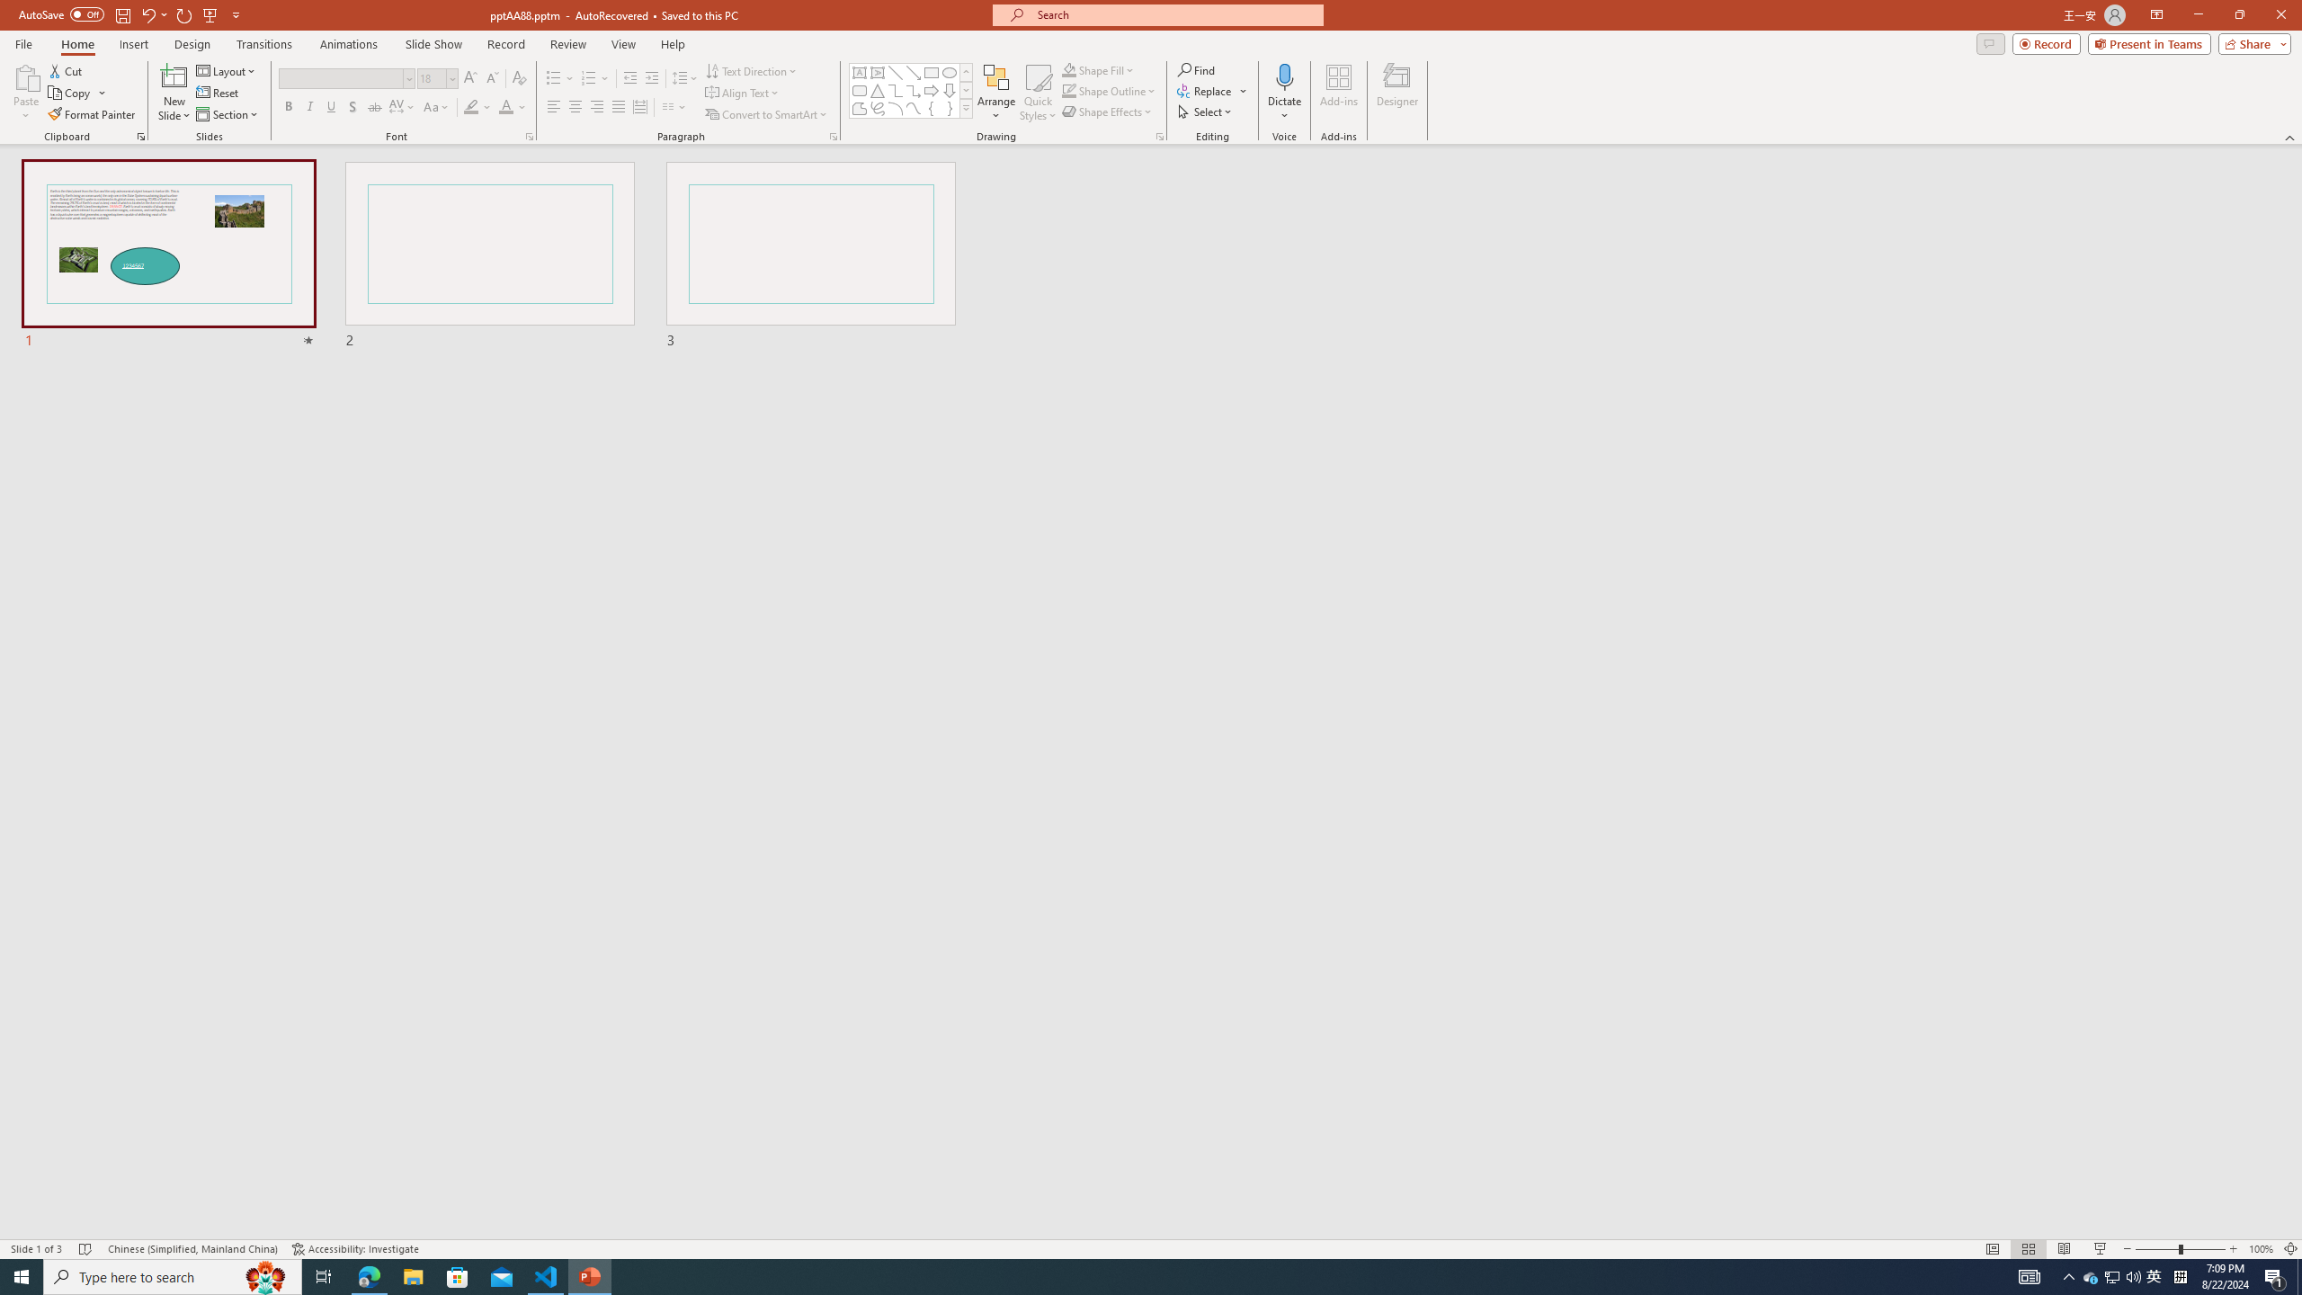  I want to click on Text Highlight Color, so click(477, 108).